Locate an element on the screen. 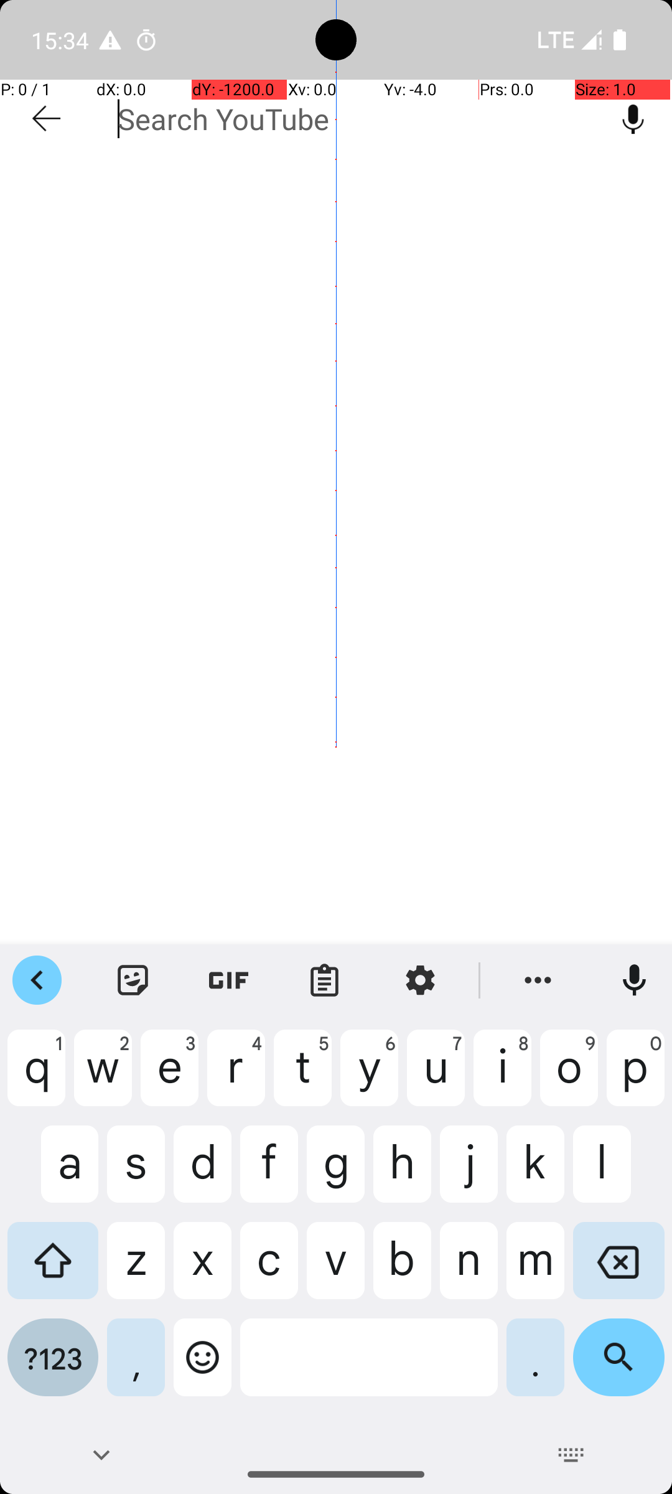  , is located at coordinates (136, 1367).